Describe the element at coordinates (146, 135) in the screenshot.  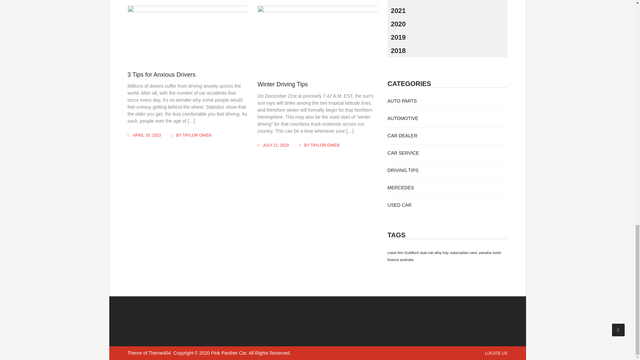
I see `APRIL 19, 2023` at that location.